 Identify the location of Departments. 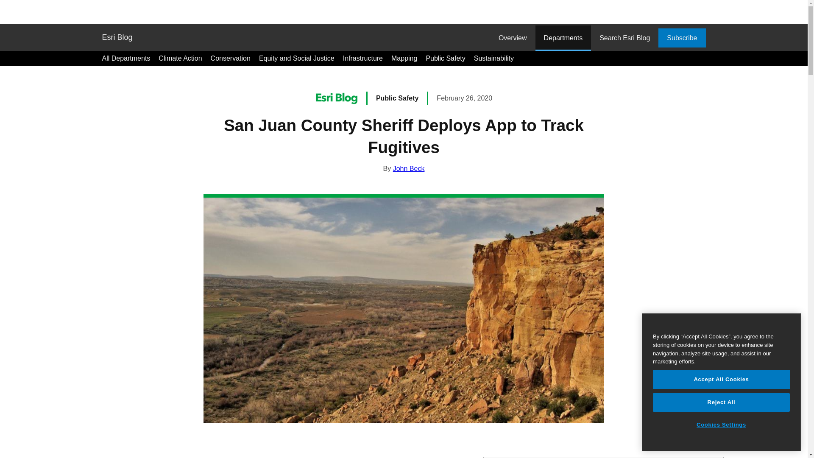
(563, 38).